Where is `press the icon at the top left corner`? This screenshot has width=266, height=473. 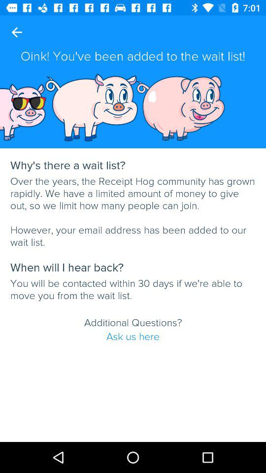 press the icon at the top left corner is located at coordinates (17, 32).